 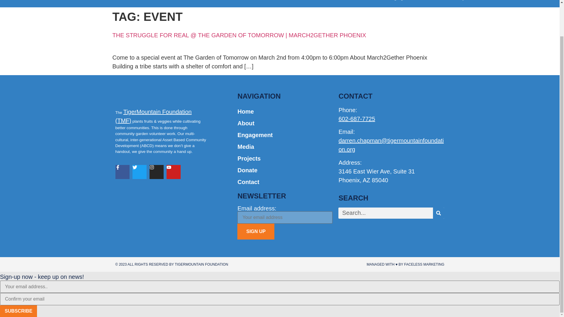 I want to click on Contact, so click(x=522, y=3).